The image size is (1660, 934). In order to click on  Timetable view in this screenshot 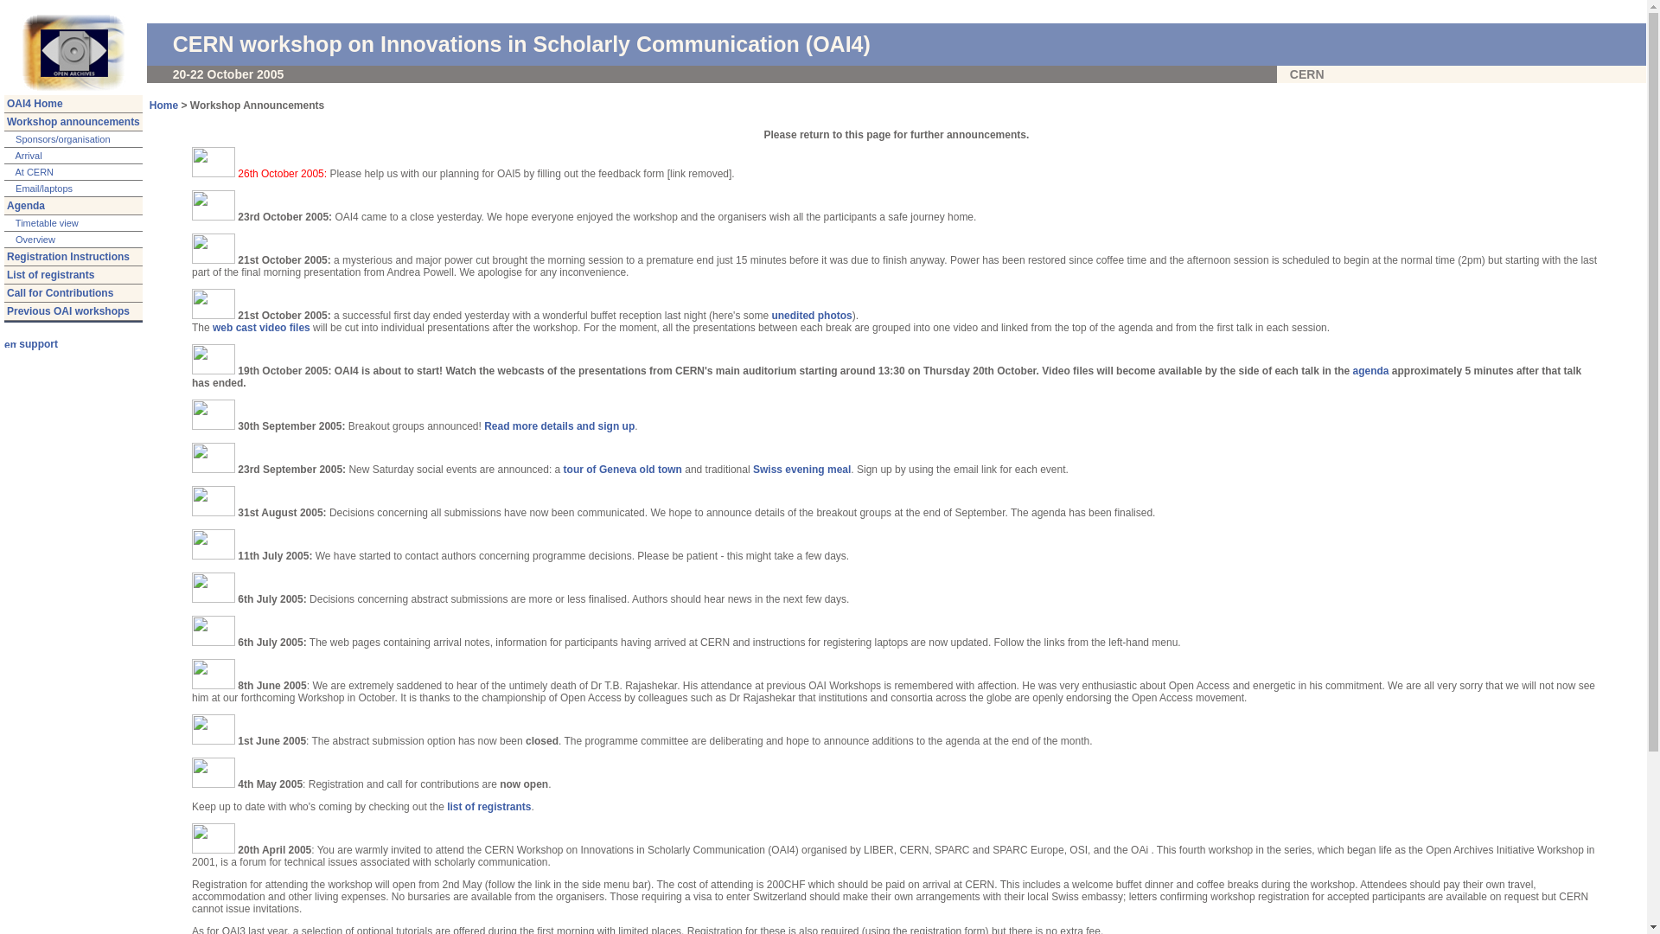, I will do `click(46, 223)`.